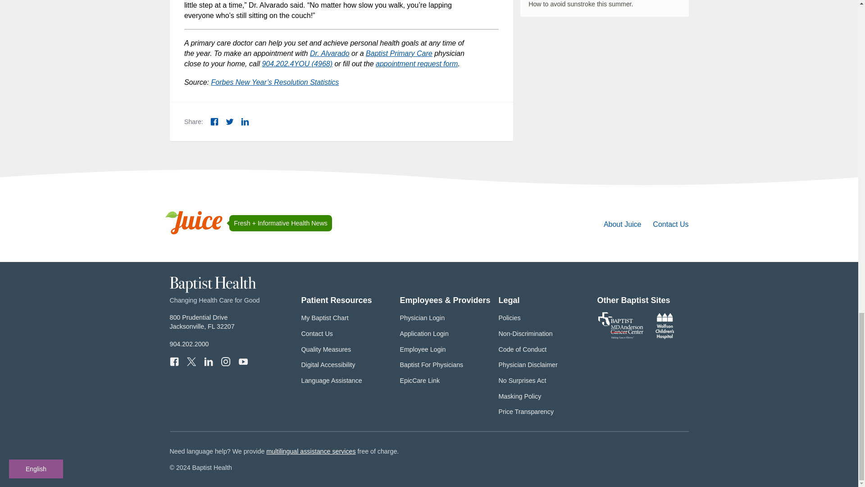  Describe the element at coordinates (245, 122) in the screenshot. I see `LinkedIn` at that location.